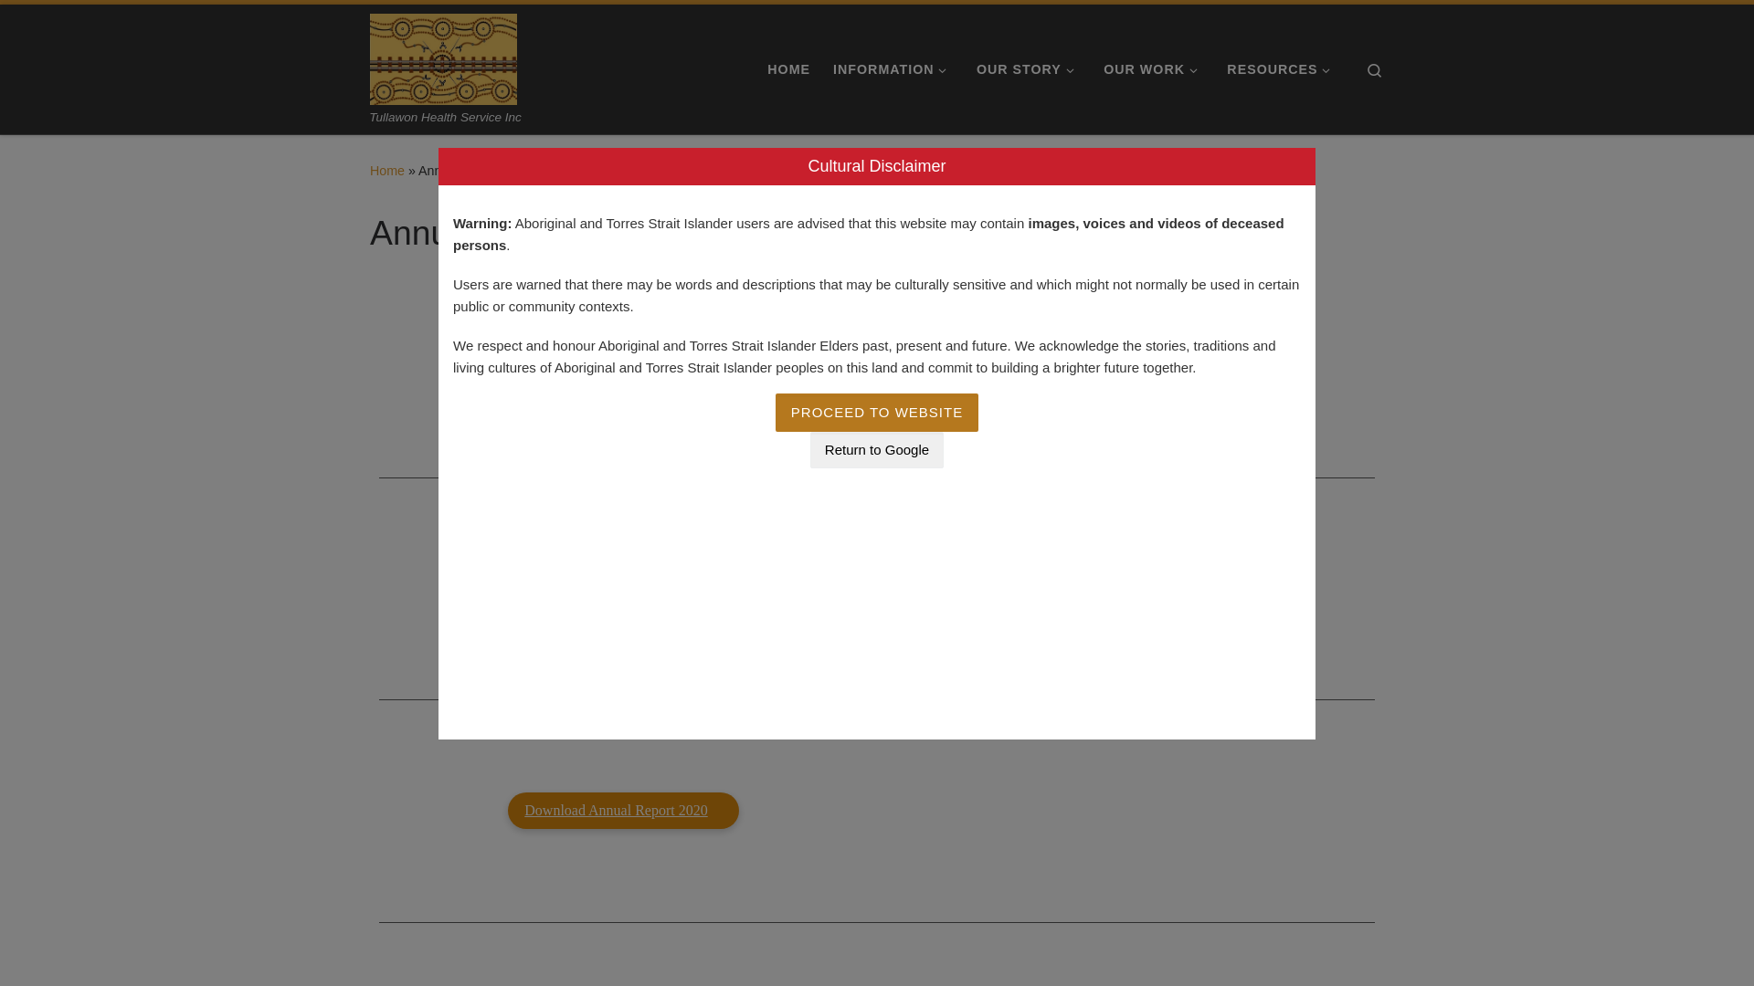 The image size is (1754, 986). I want to click on Home, so click(387, 171).